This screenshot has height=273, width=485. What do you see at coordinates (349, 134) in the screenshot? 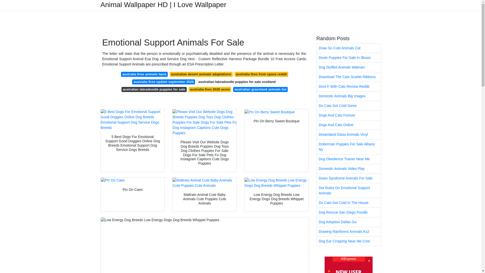
I see `Dreamland Glass Animals Vinyl` at bounding box center [349, 134].